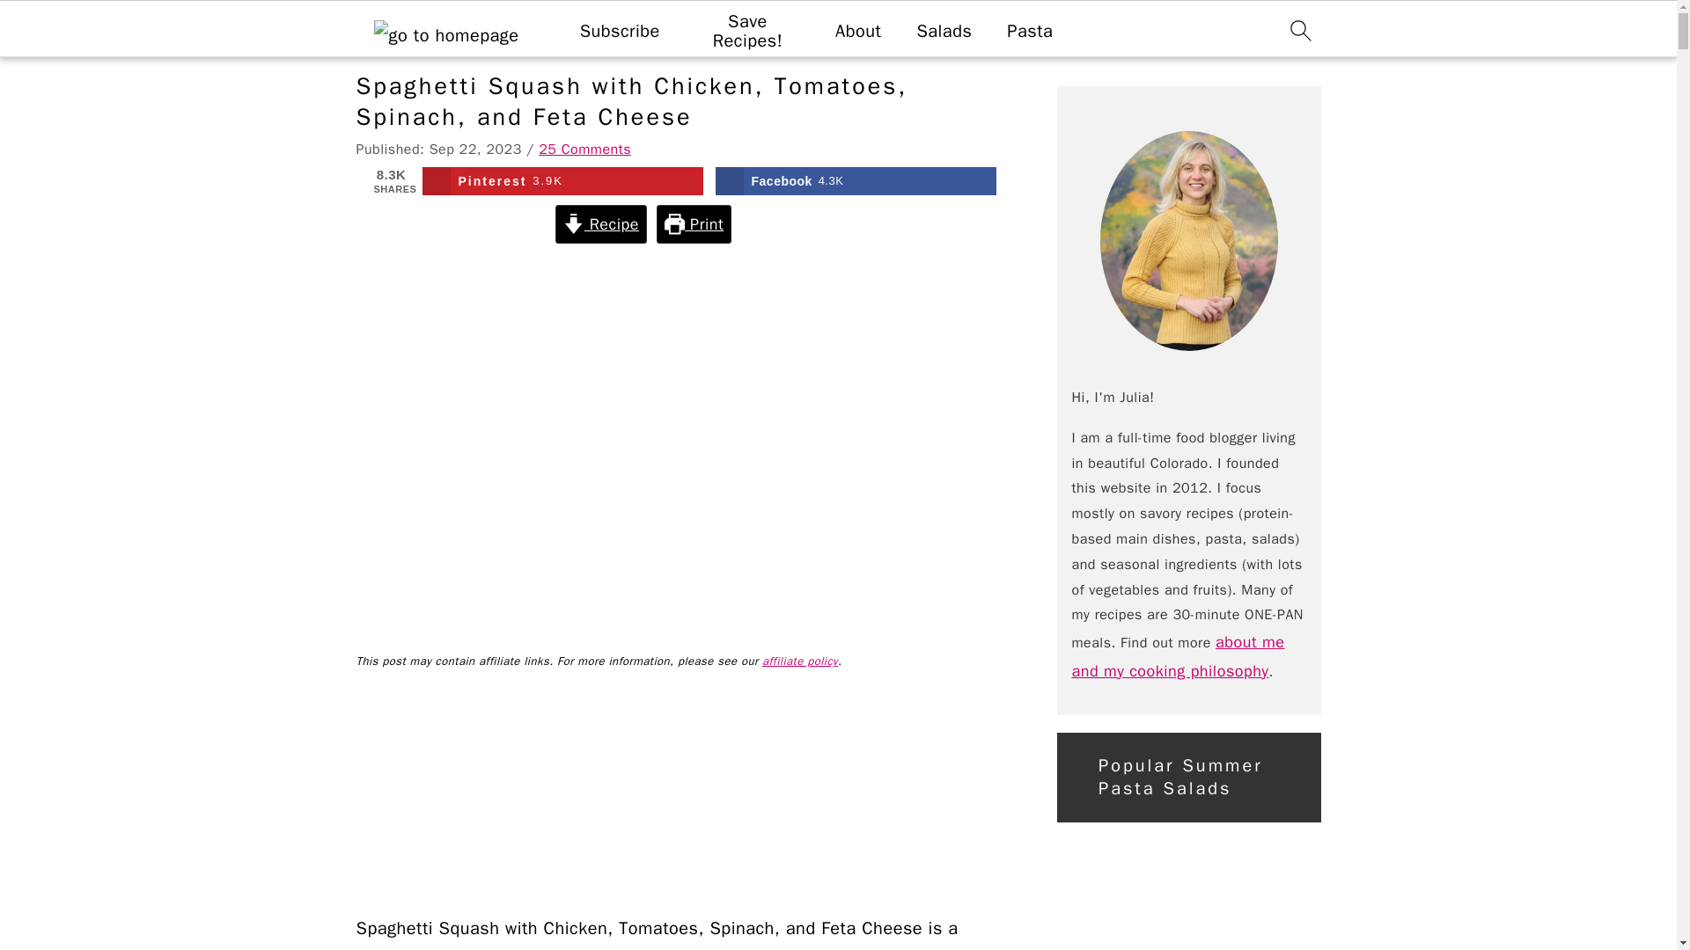 Image resolution: width=1690 pixels, height=950 pixels. Describe the element at coordinates (694, 223) in the screenshot. I see `Print` at that location.